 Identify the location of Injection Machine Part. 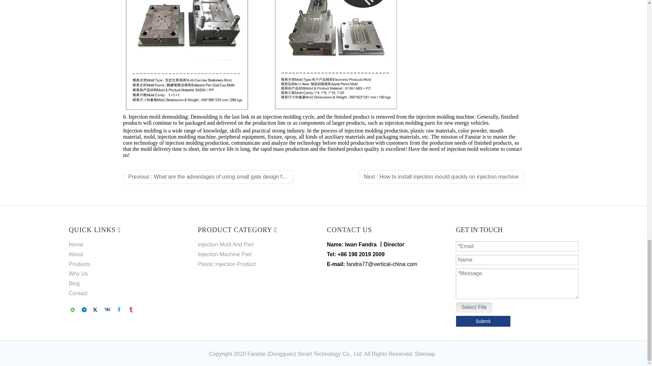
(224, 254).